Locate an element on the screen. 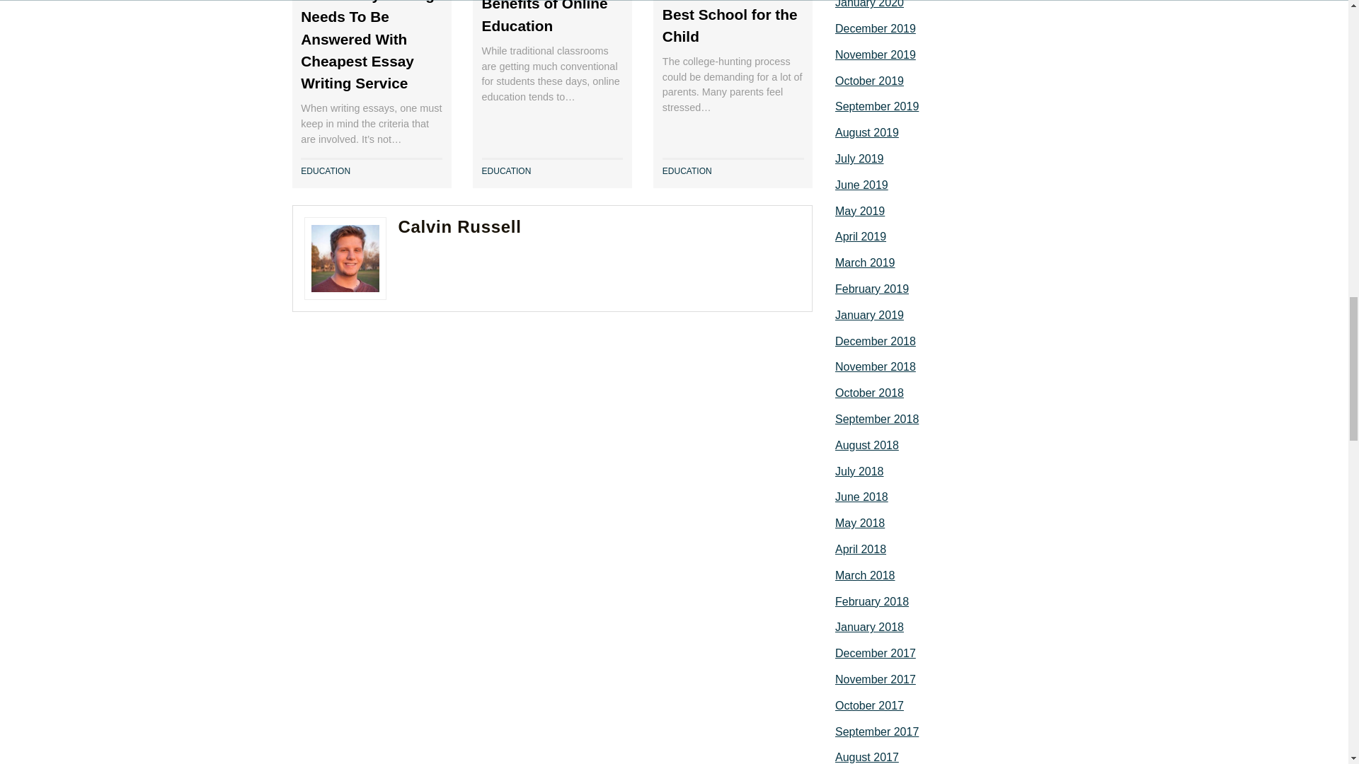 This screenshot has height=764, width=1359. EDUCATION is located at coordinates (326, 171).